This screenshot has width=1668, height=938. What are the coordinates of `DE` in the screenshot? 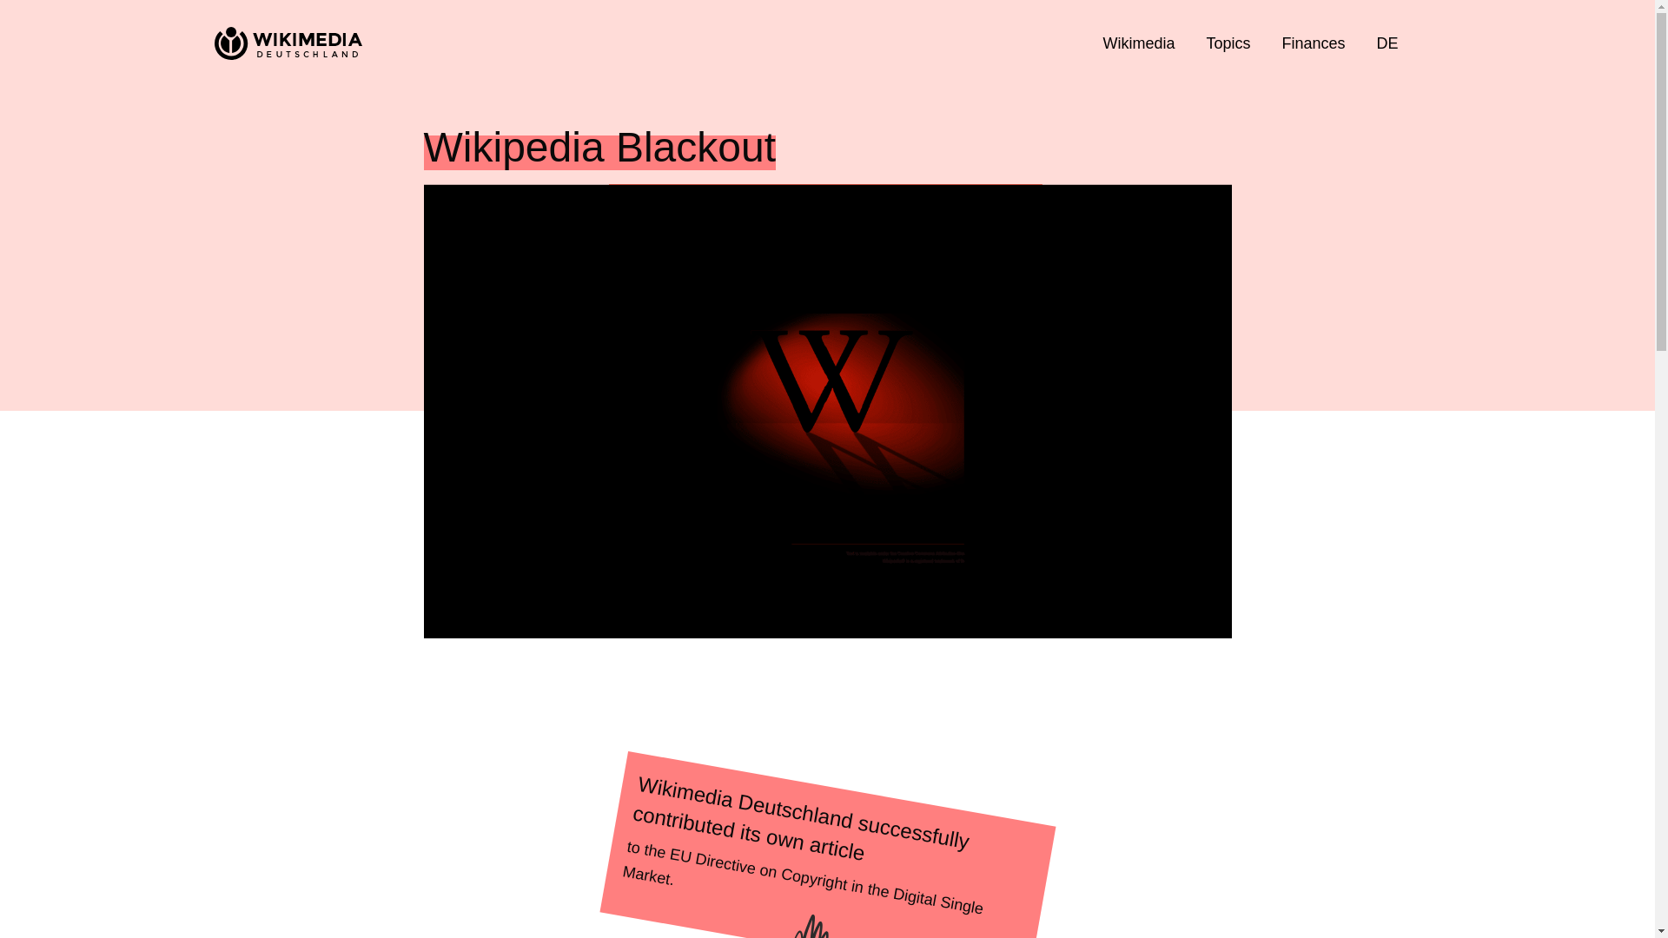 It's located at (1387, 43).